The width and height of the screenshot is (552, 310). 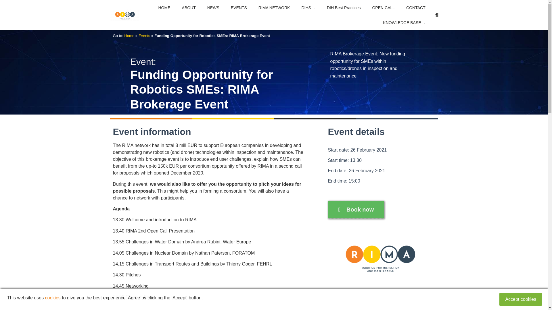 What do you see at coordinates (344, 7) in the screenshot?
I see `DIH Best Practices` at bounding box center [344, 7].